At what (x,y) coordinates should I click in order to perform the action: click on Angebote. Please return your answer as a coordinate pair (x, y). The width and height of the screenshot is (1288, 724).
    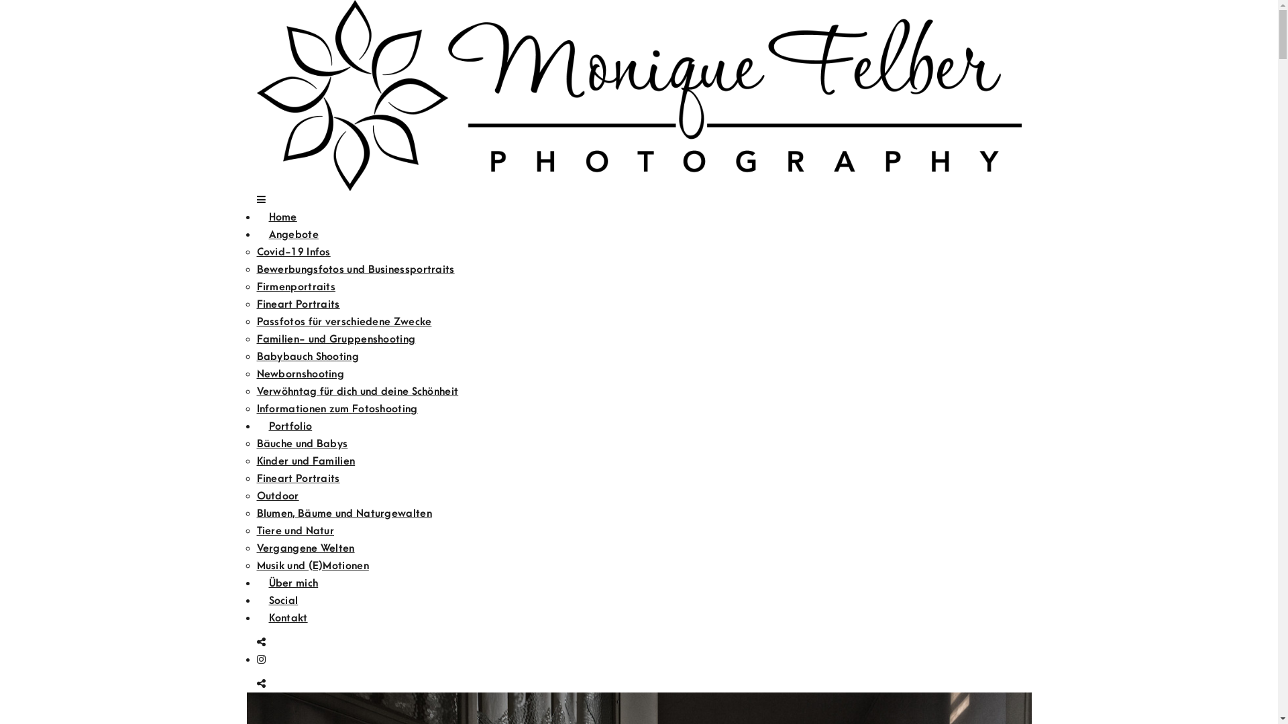
    Looking at the image, I should click on (293, 235).